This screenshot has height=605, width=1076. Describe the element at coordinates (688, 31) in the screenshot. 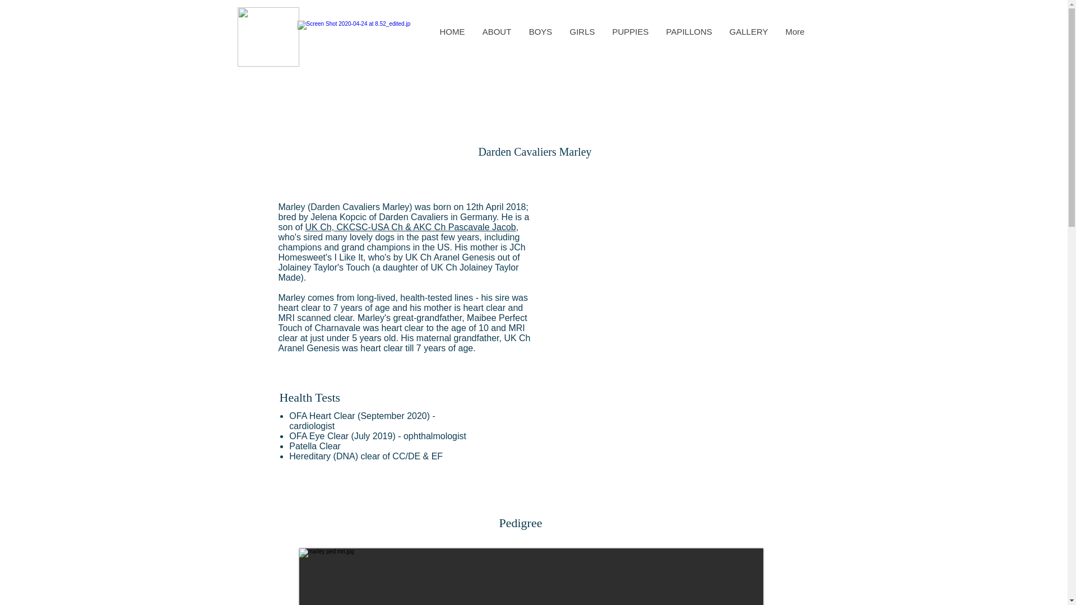

I see `PAPILLONS` at that location.